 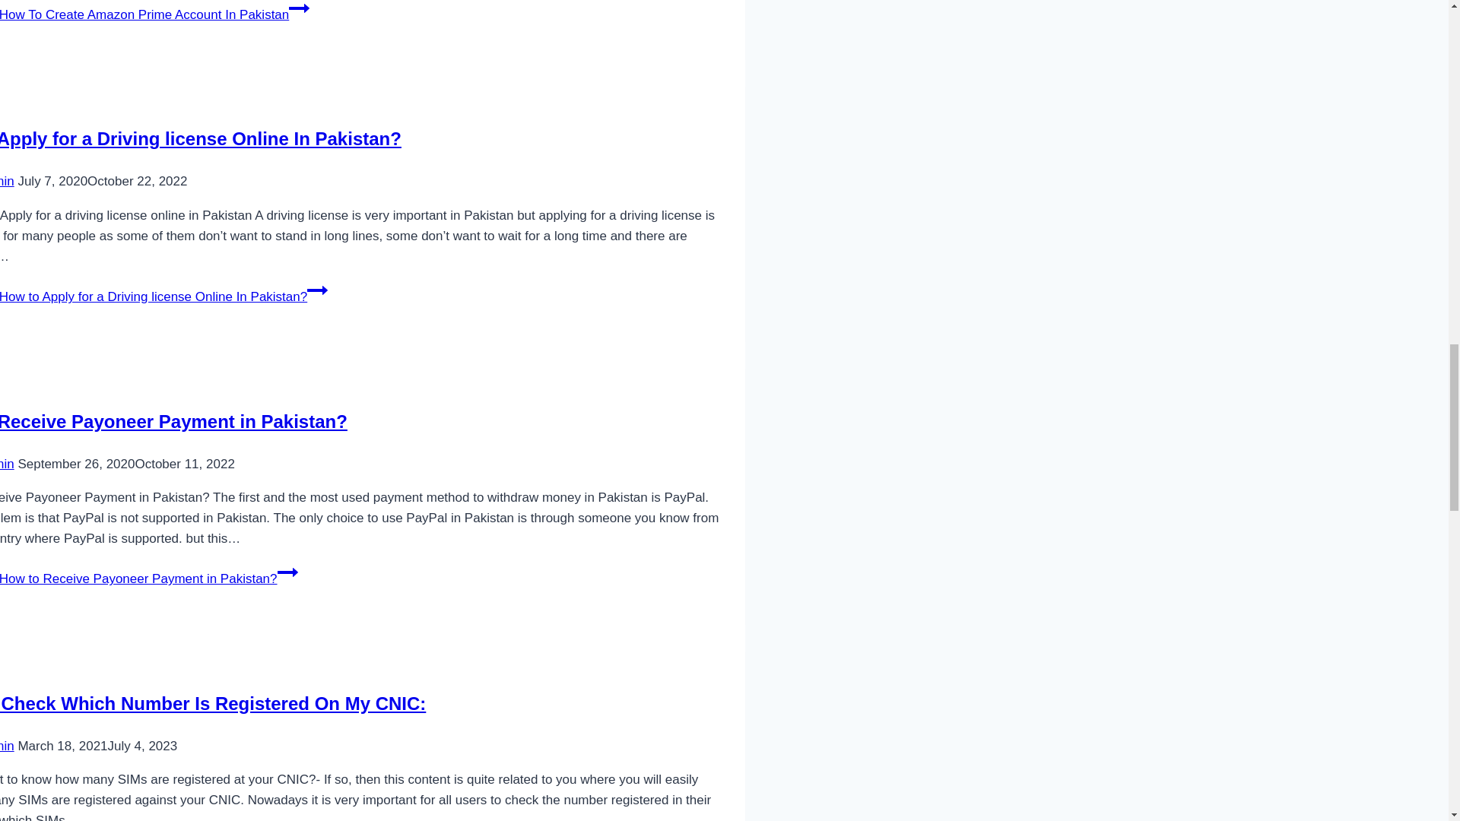 I want to click on Continue, so click(x=287, y=572).